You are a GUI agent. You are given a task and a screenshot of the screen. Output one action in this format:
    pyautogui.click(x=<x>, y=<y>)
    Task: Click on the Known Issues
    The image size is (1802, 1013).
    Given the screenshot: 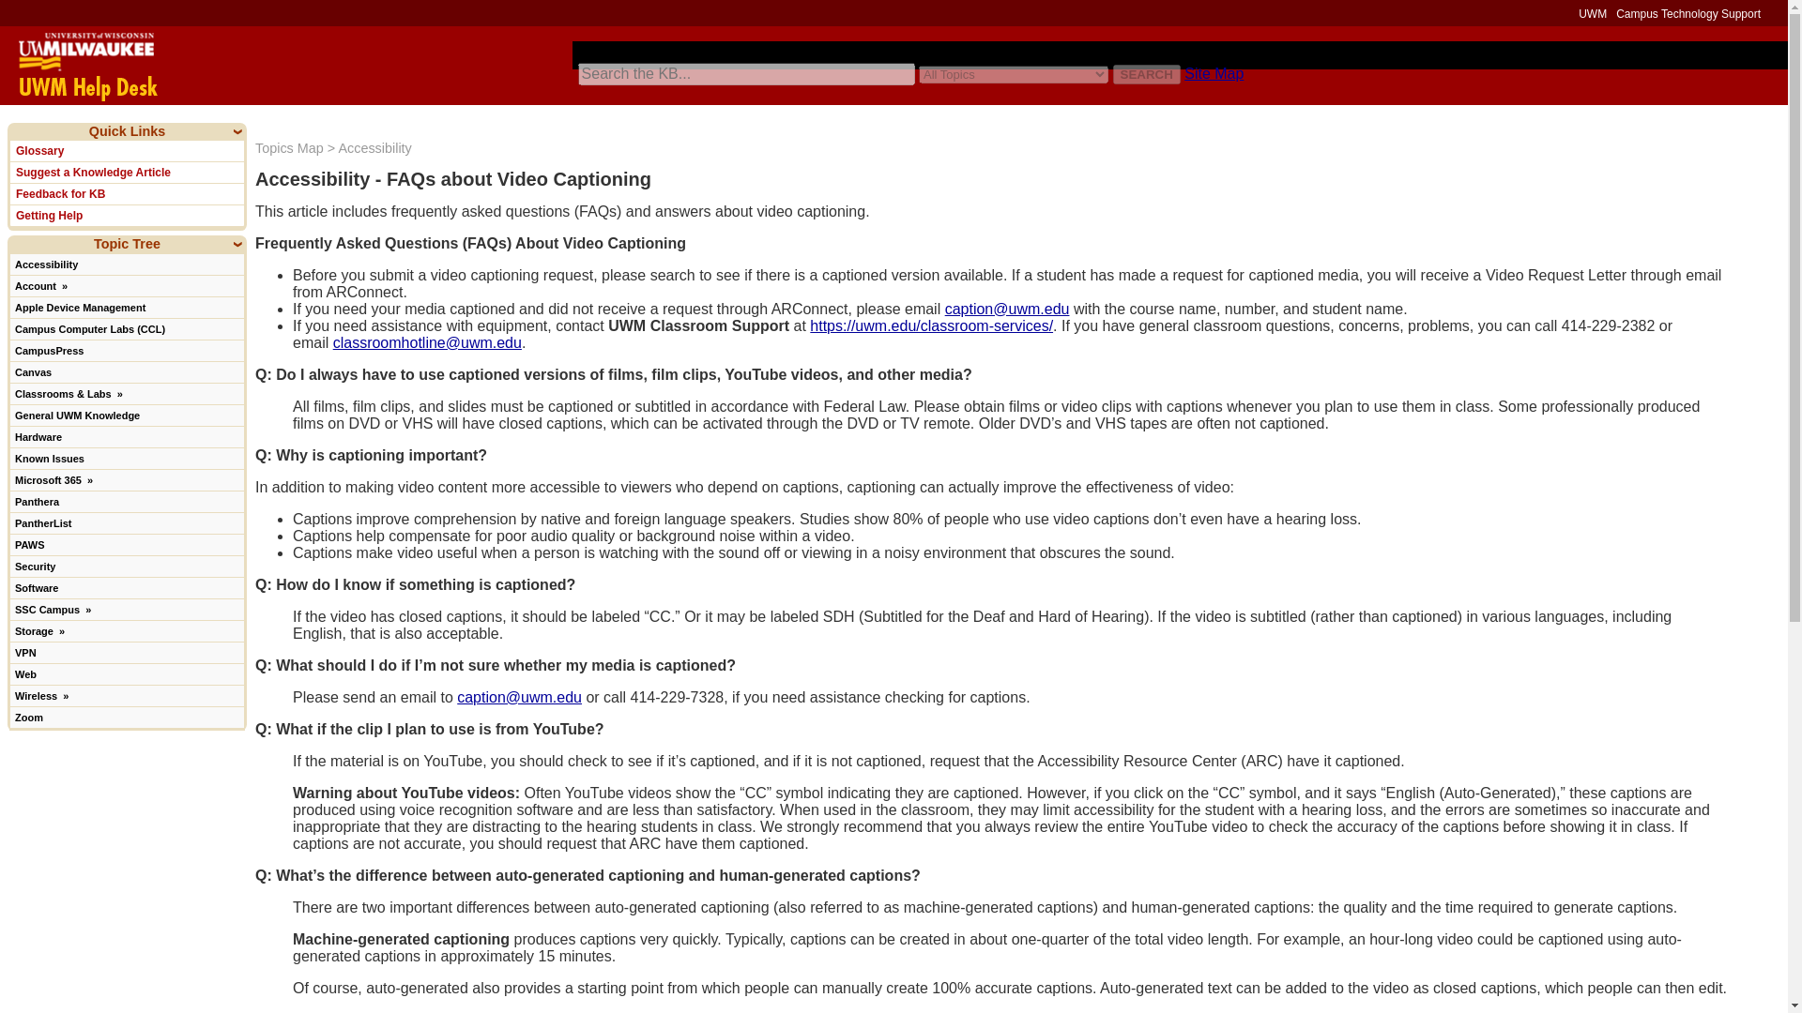 What is the action you would take?
    pyautogui.click(x=127, y=458)
    